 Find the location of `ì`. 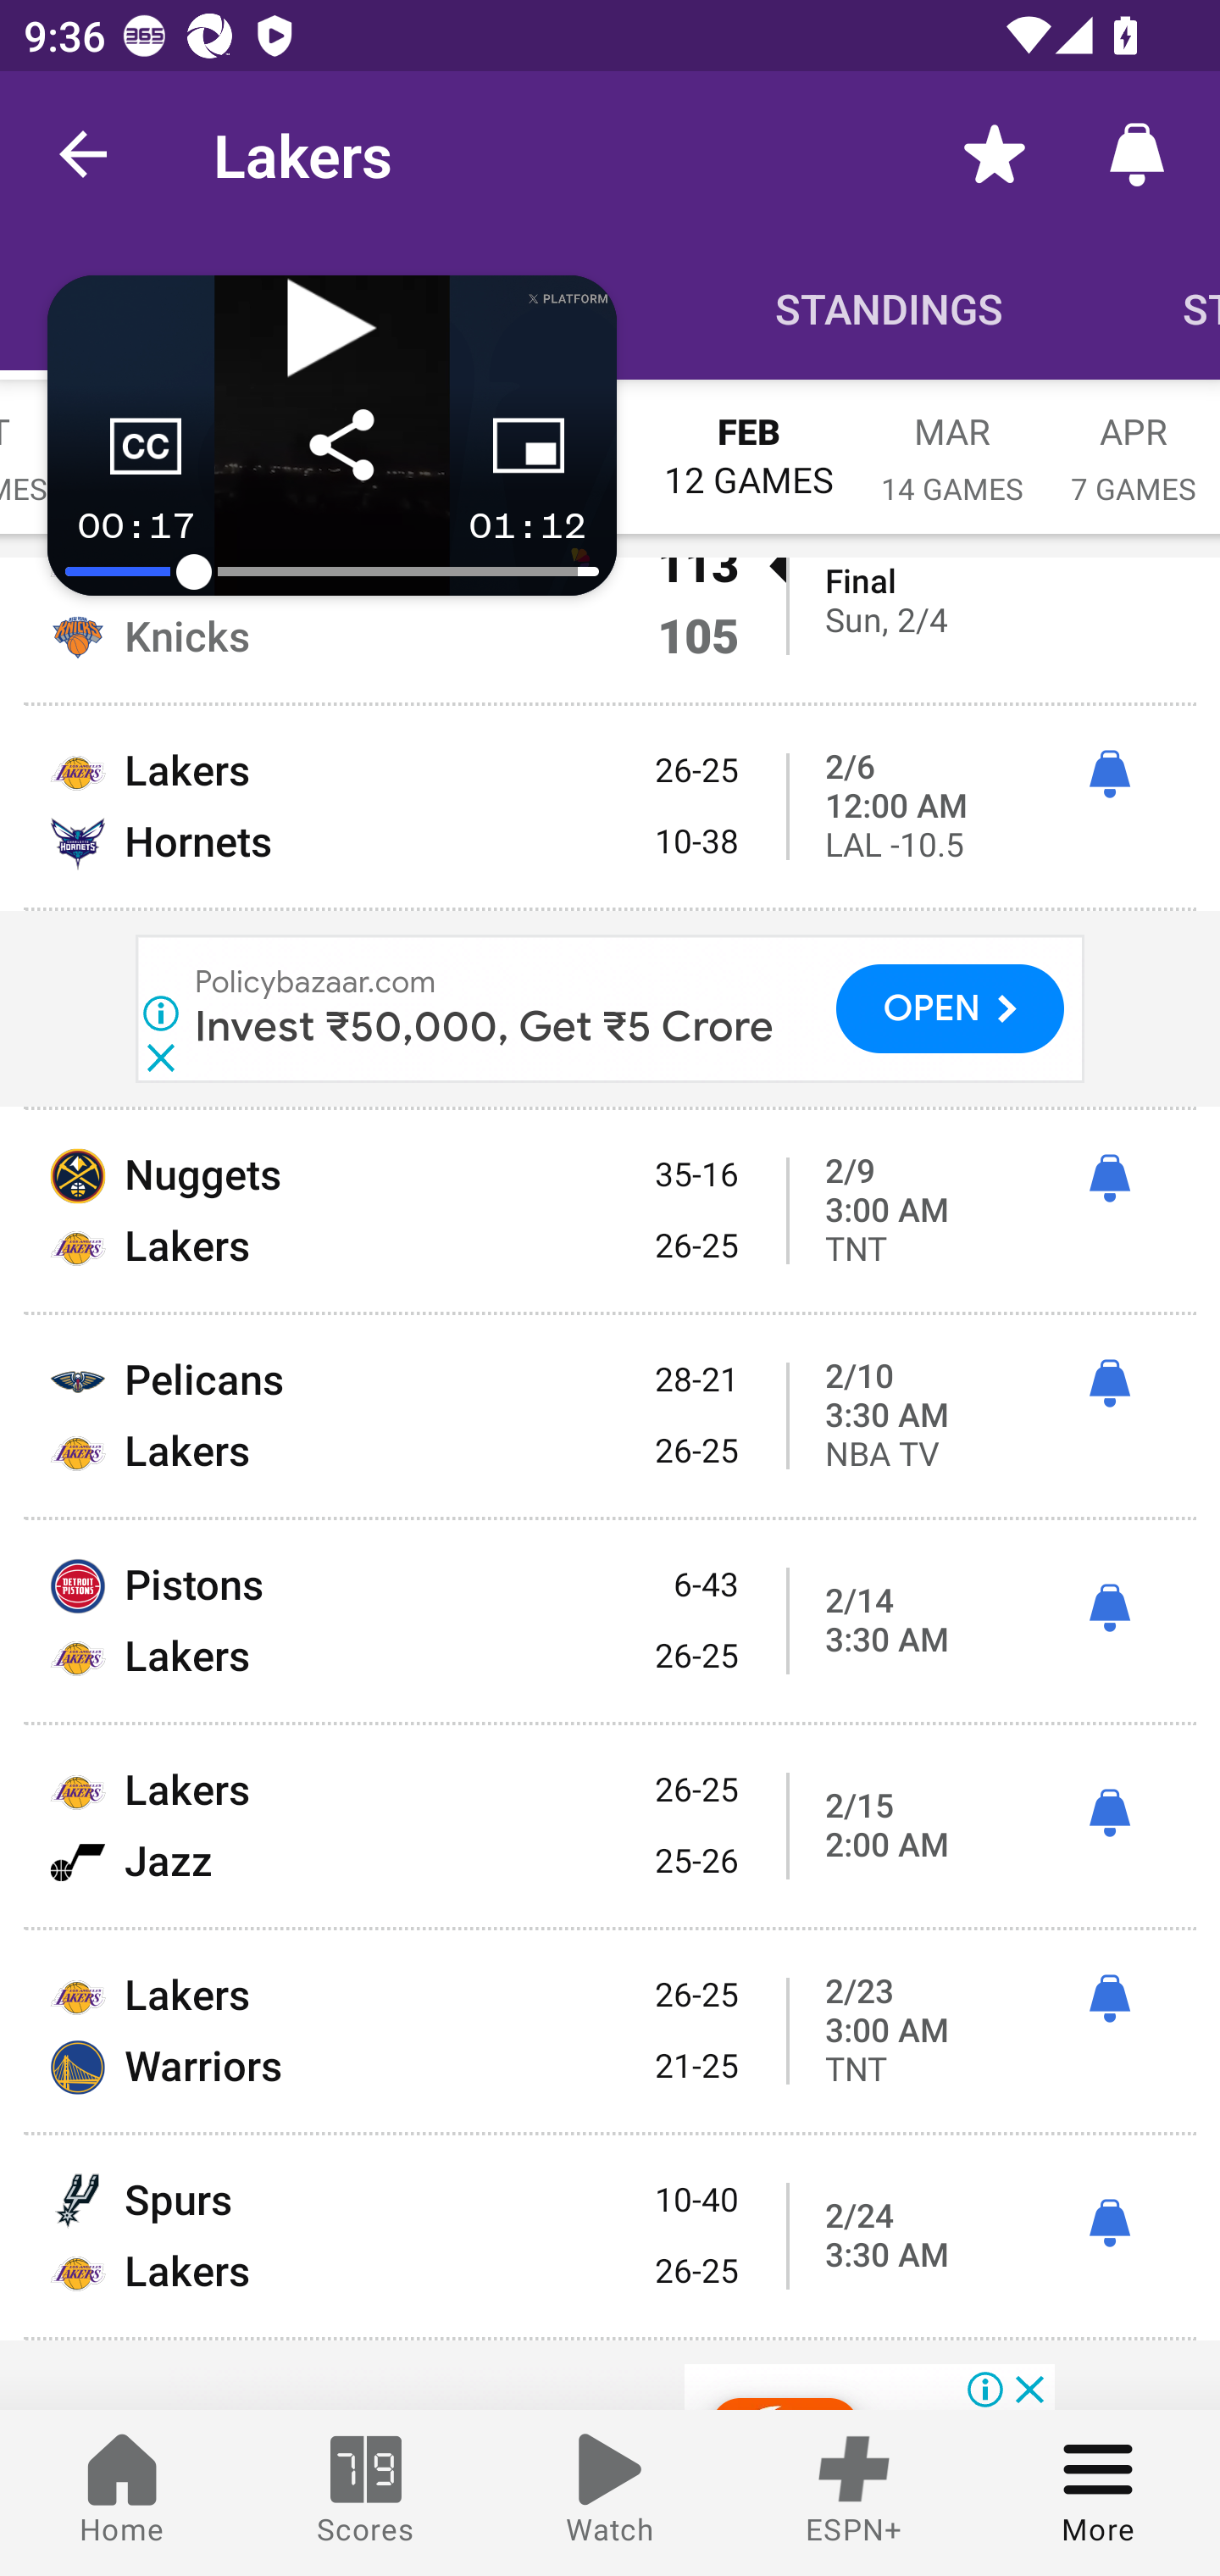

ì is located at coordinates (1109, 1608).